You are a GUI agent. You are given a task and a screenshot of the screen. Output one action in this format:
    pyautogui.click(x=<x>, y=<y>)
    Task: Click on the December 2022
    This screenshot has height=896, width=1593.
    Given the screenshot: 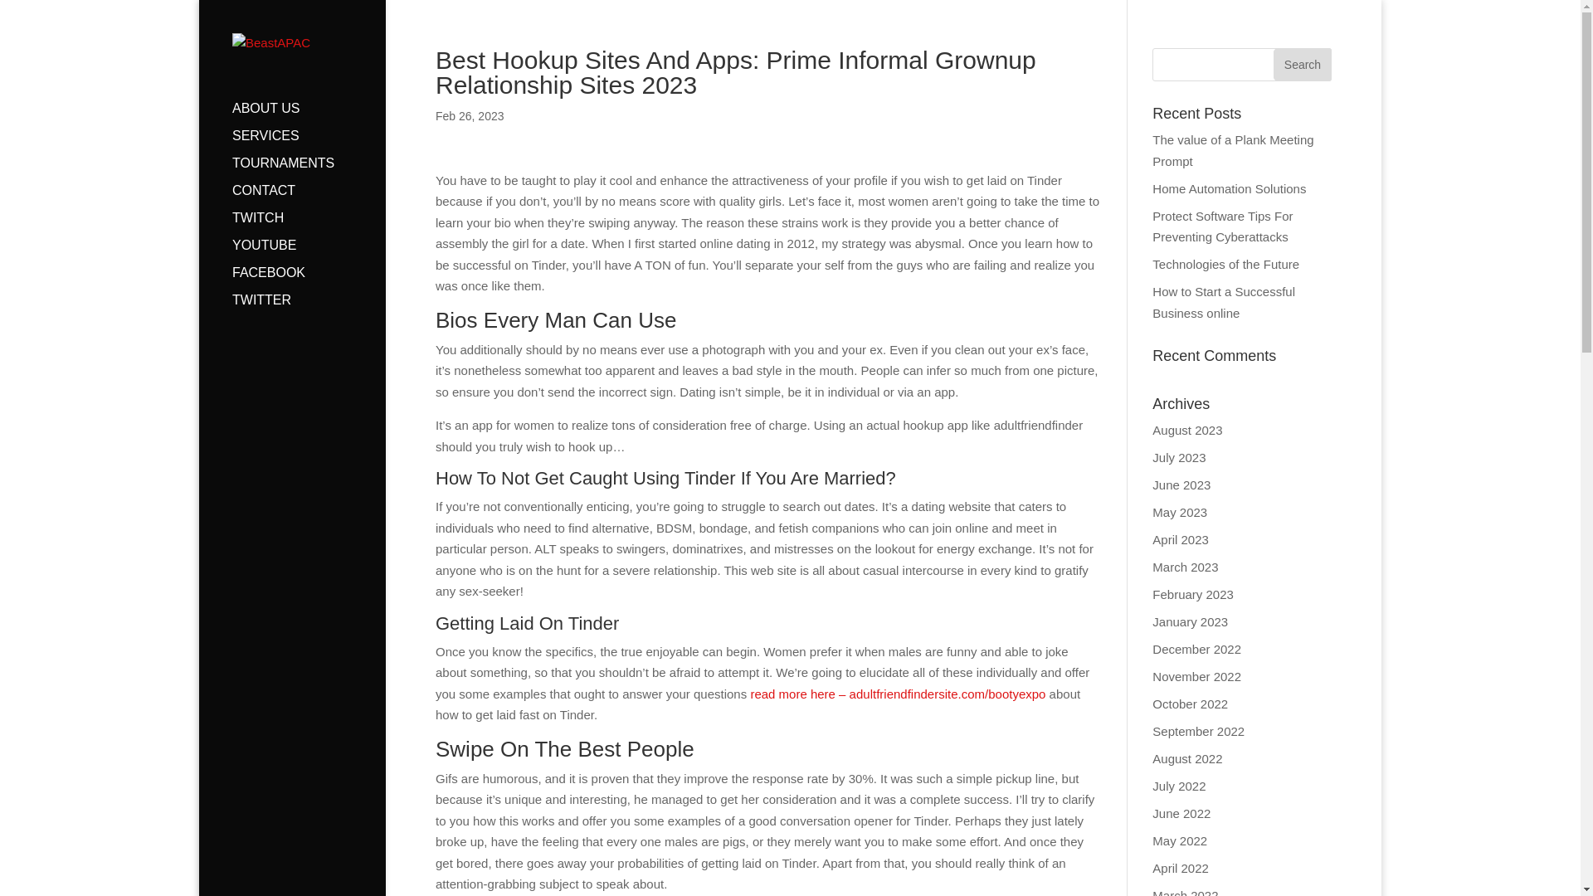 What is the action you would take?
    pyautogui.click(x=1196, y=649)
    